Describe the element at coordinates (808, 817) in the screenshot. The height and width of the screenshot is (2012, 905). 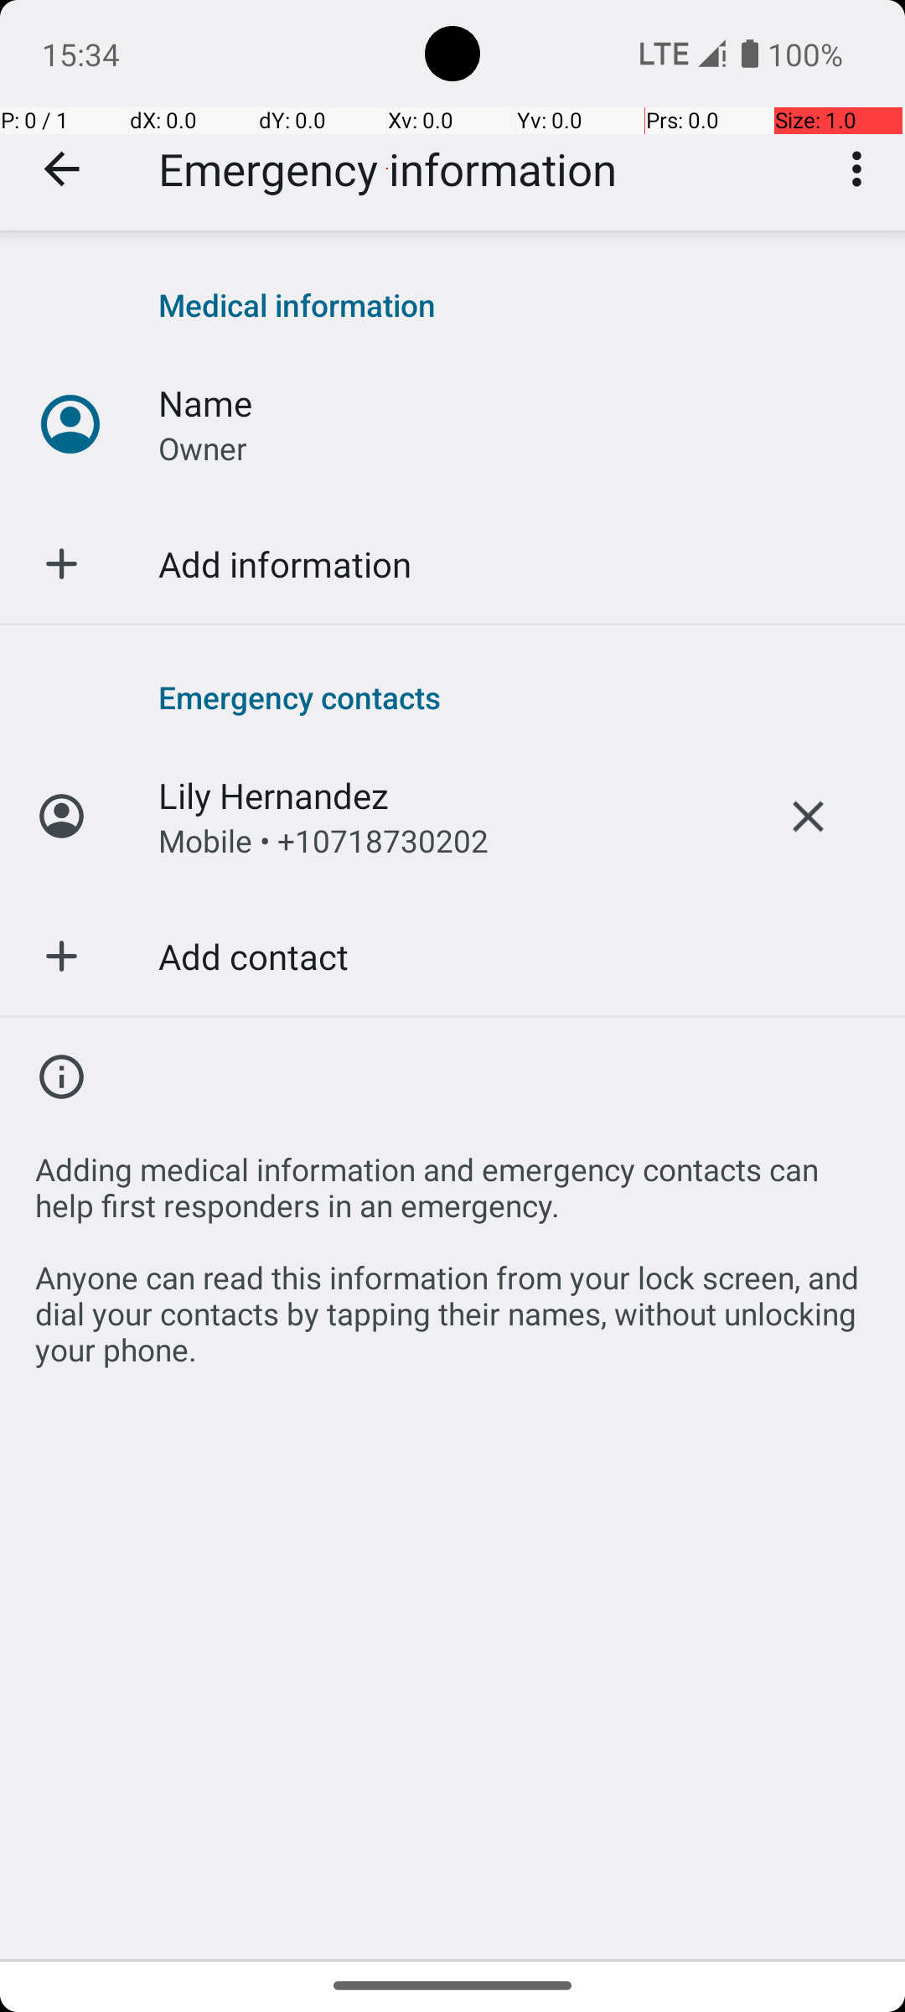
I see `Remove contact` at that location.